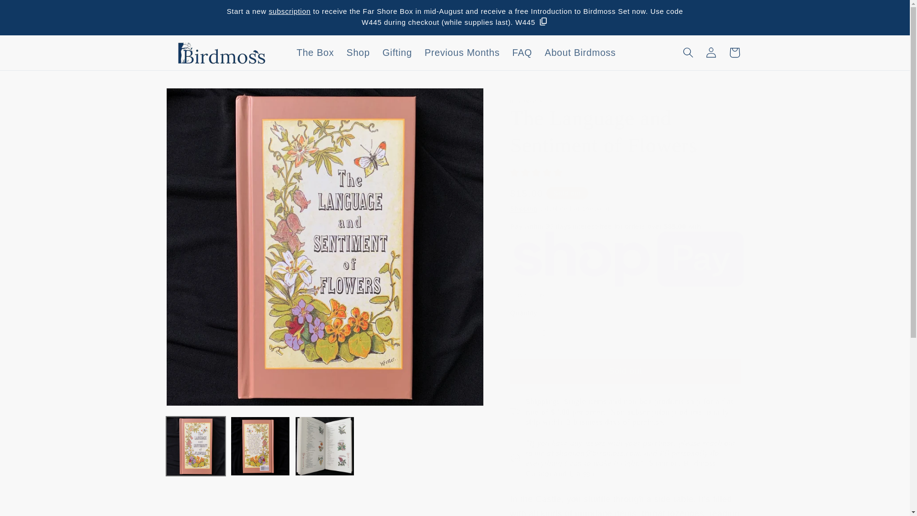  I want to click on subscription, so click(289, 11).